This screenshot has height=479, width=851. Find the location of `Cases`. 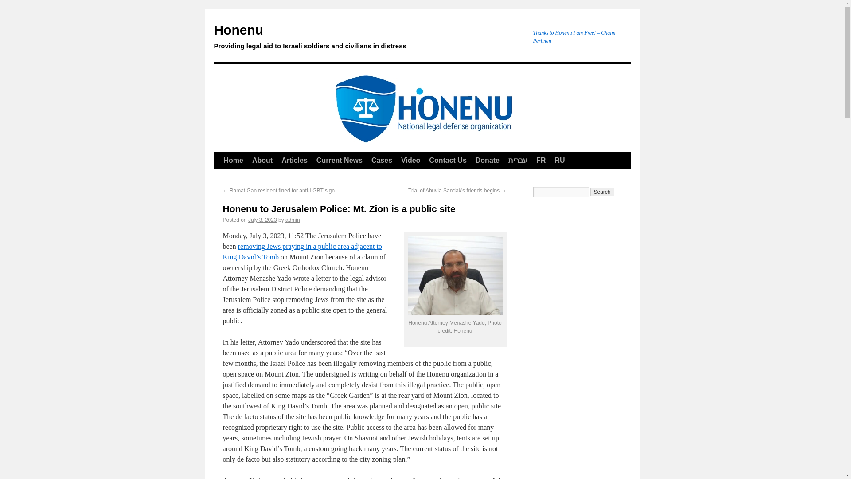

Cases is located at coordinates (381, 161).